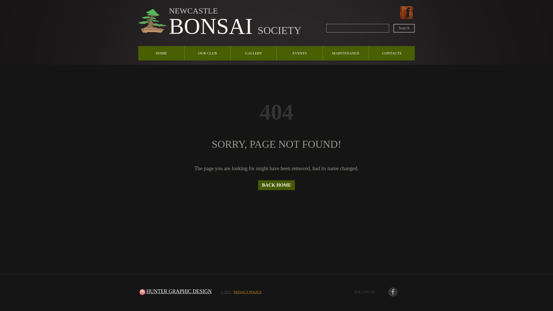 This screenshot has height=311, width=553. Describe the element at coordinates (161, 53) in the screenshot. I see `HOME` at that location.